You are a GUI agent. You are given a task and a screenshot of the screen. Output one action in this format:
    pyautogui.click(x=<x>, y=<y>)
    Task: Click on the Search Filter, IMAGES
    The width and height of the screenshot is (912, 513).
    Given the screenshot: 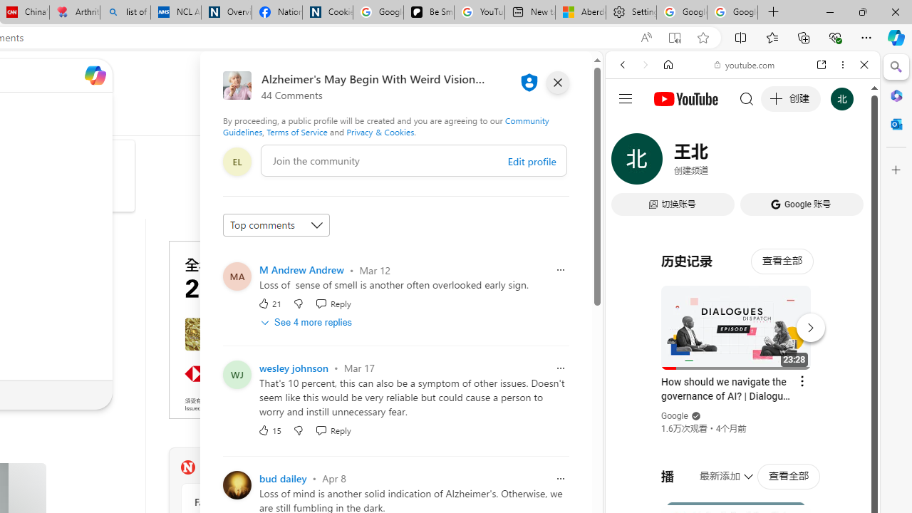 What is the action you would take?
    pyautogui.click(x=670, y=162)
    